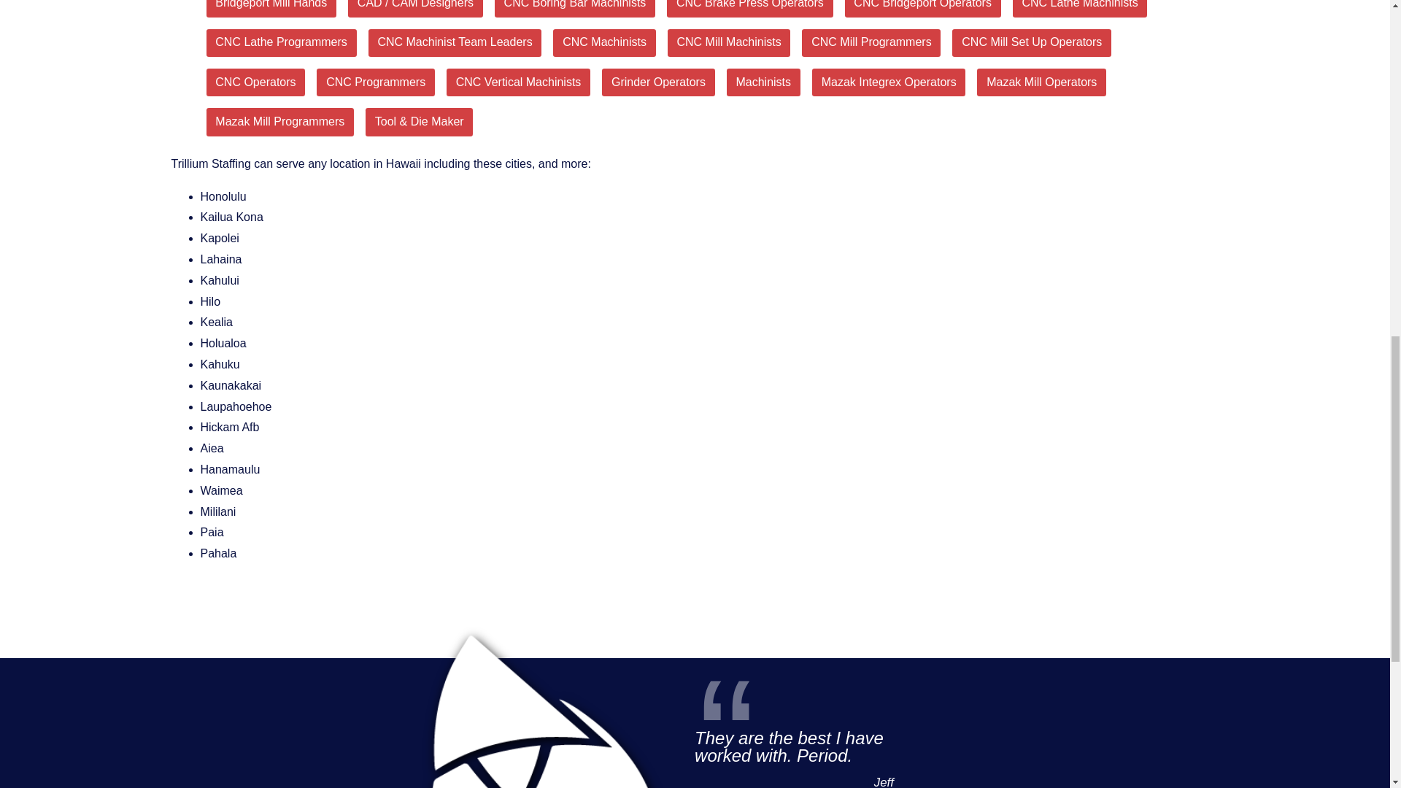 The image size is (1401, 788). I want to click on CNC Boring Bar Machinists, so click(575, 8).